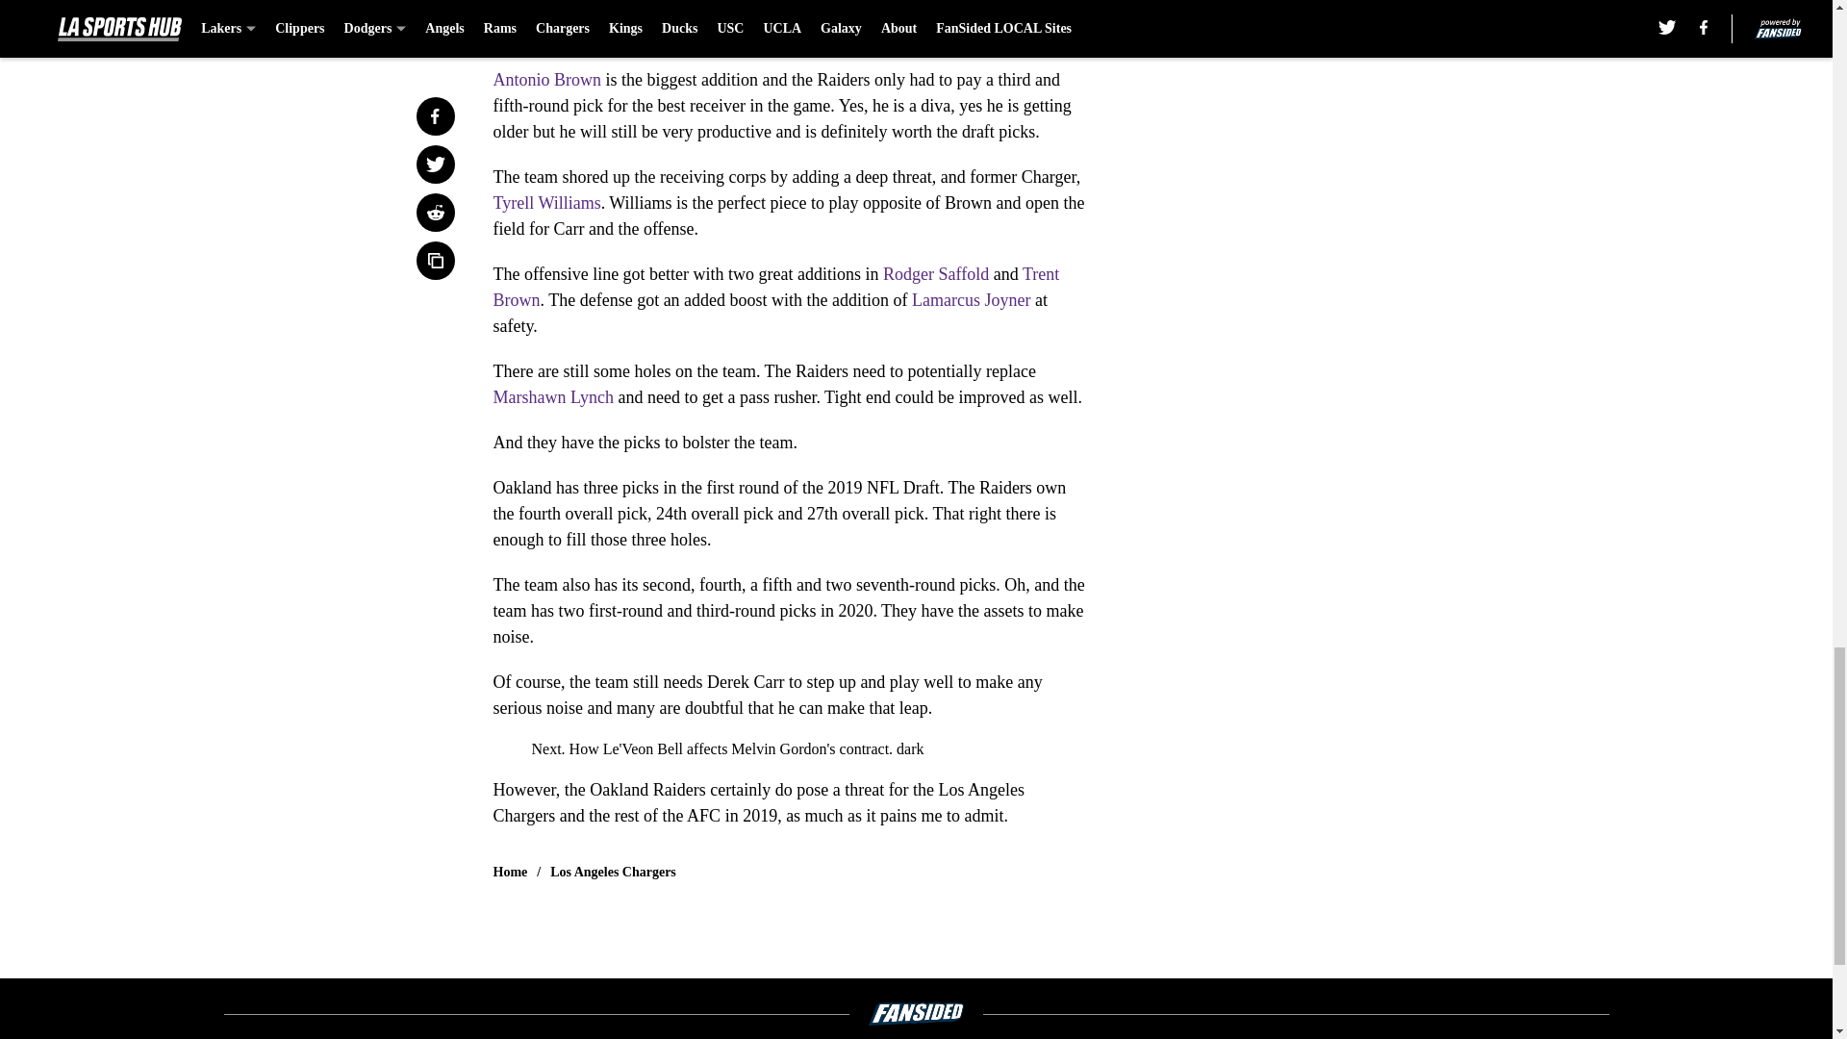 This screenshot has height=1039, width=1847. I want to click on Rodger Saffold, so click(935, 273).